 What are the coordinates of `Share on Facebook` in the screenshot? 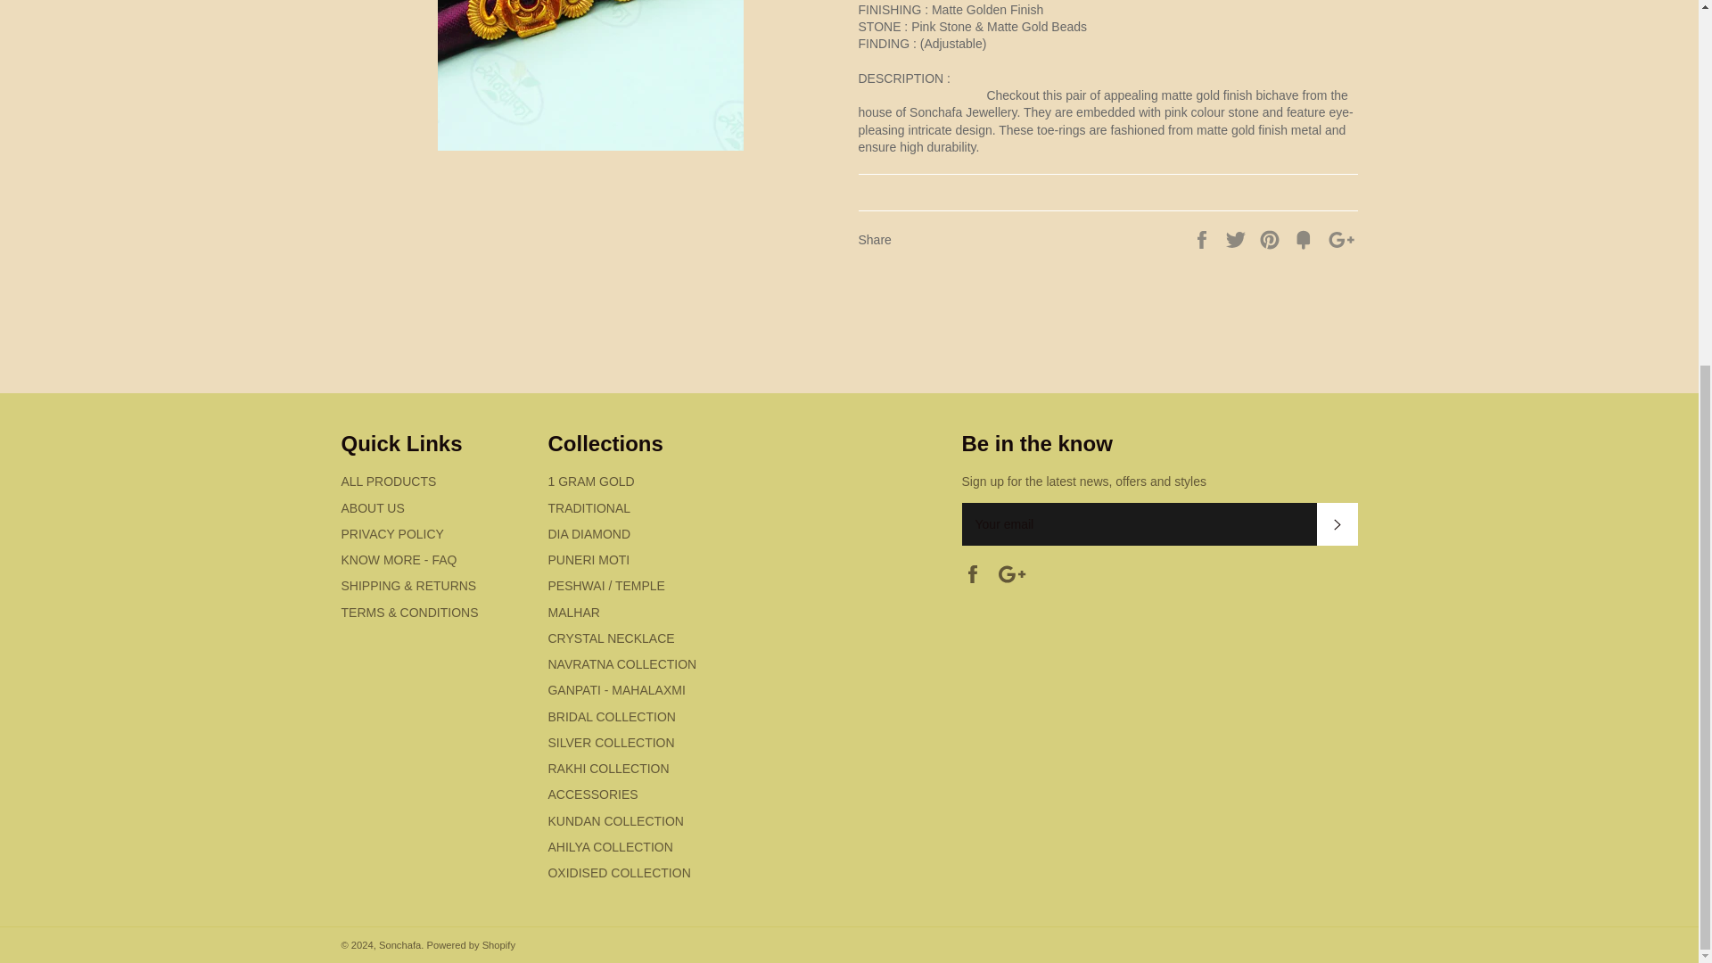 It's located at (1204, 239).